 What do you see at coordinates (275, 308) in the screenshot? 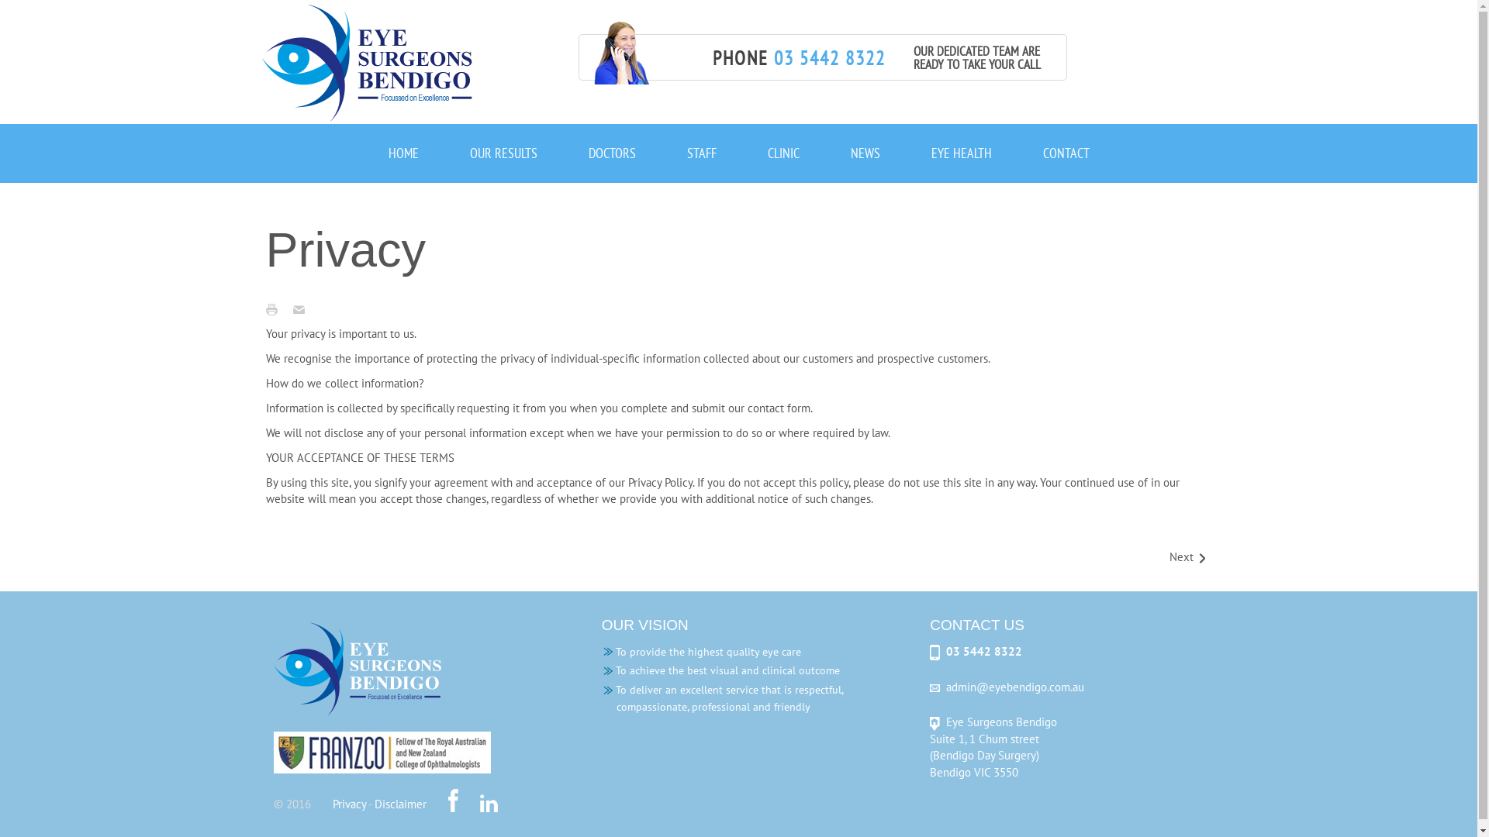
I see `Print article < Privacy >` at bounding box center [275, 308].